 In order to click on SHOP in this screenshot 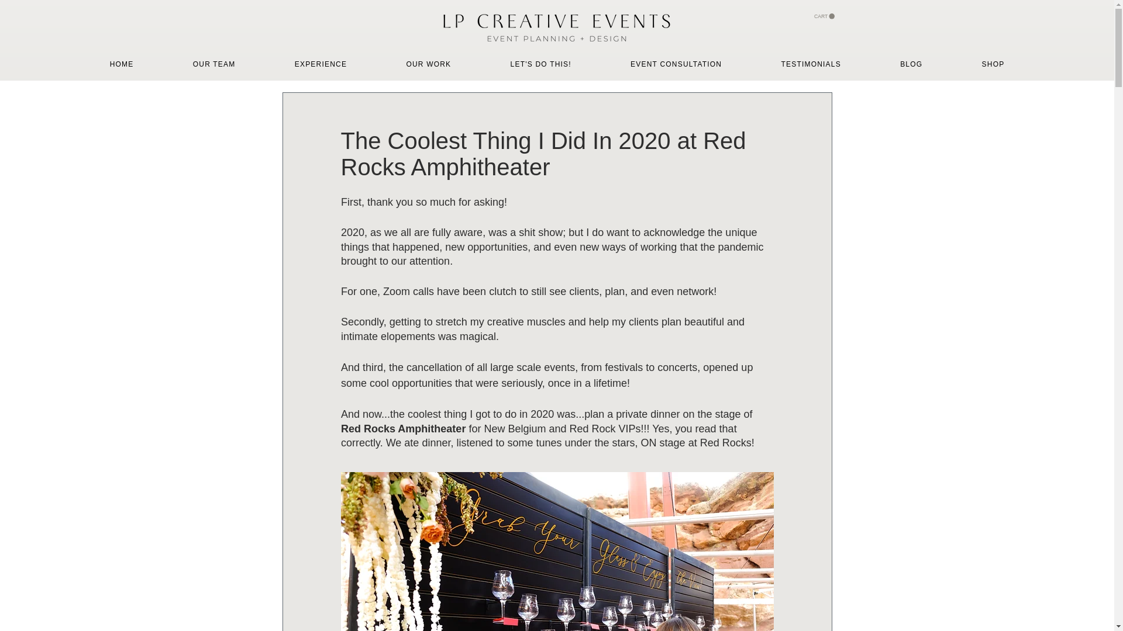, I will do `click(993, 64)`.